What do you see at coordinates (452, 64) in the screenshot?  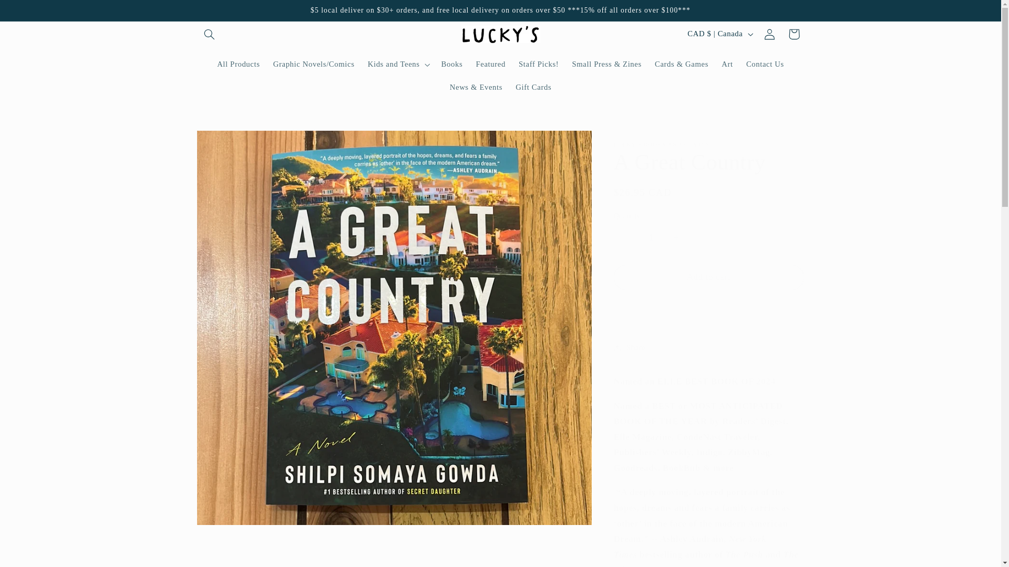 I see `Books` at bounding box center [452, 64].